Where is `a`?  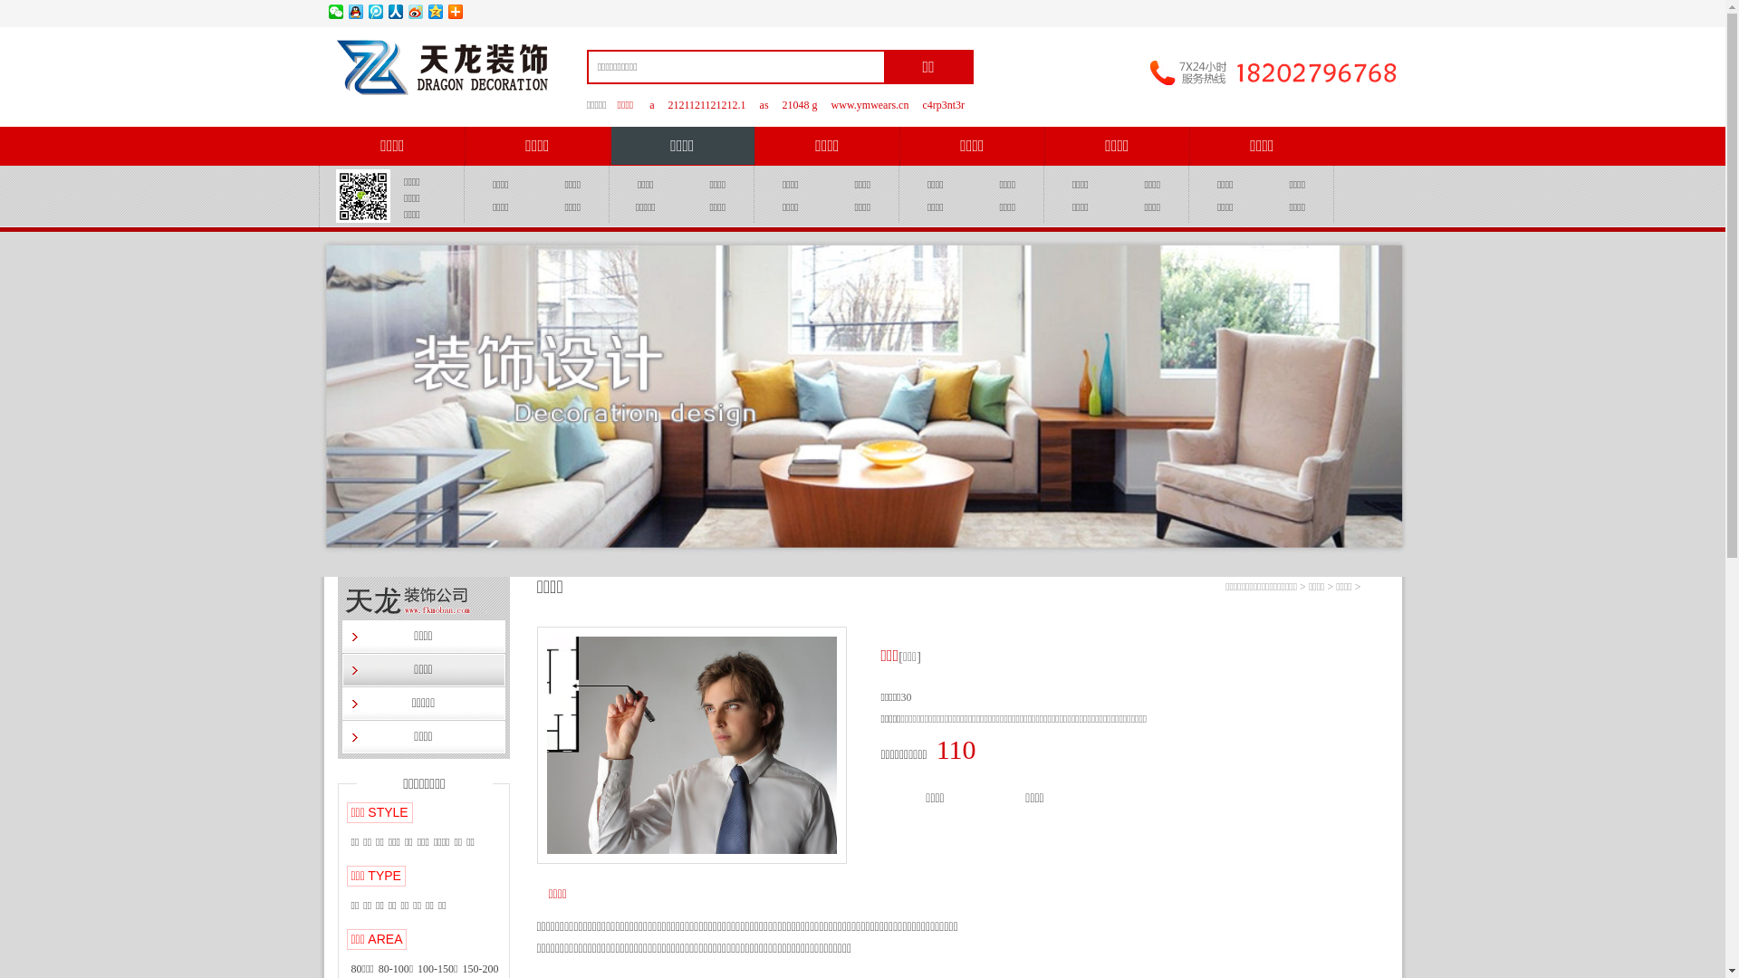 a is located at coordinates (650, 105).